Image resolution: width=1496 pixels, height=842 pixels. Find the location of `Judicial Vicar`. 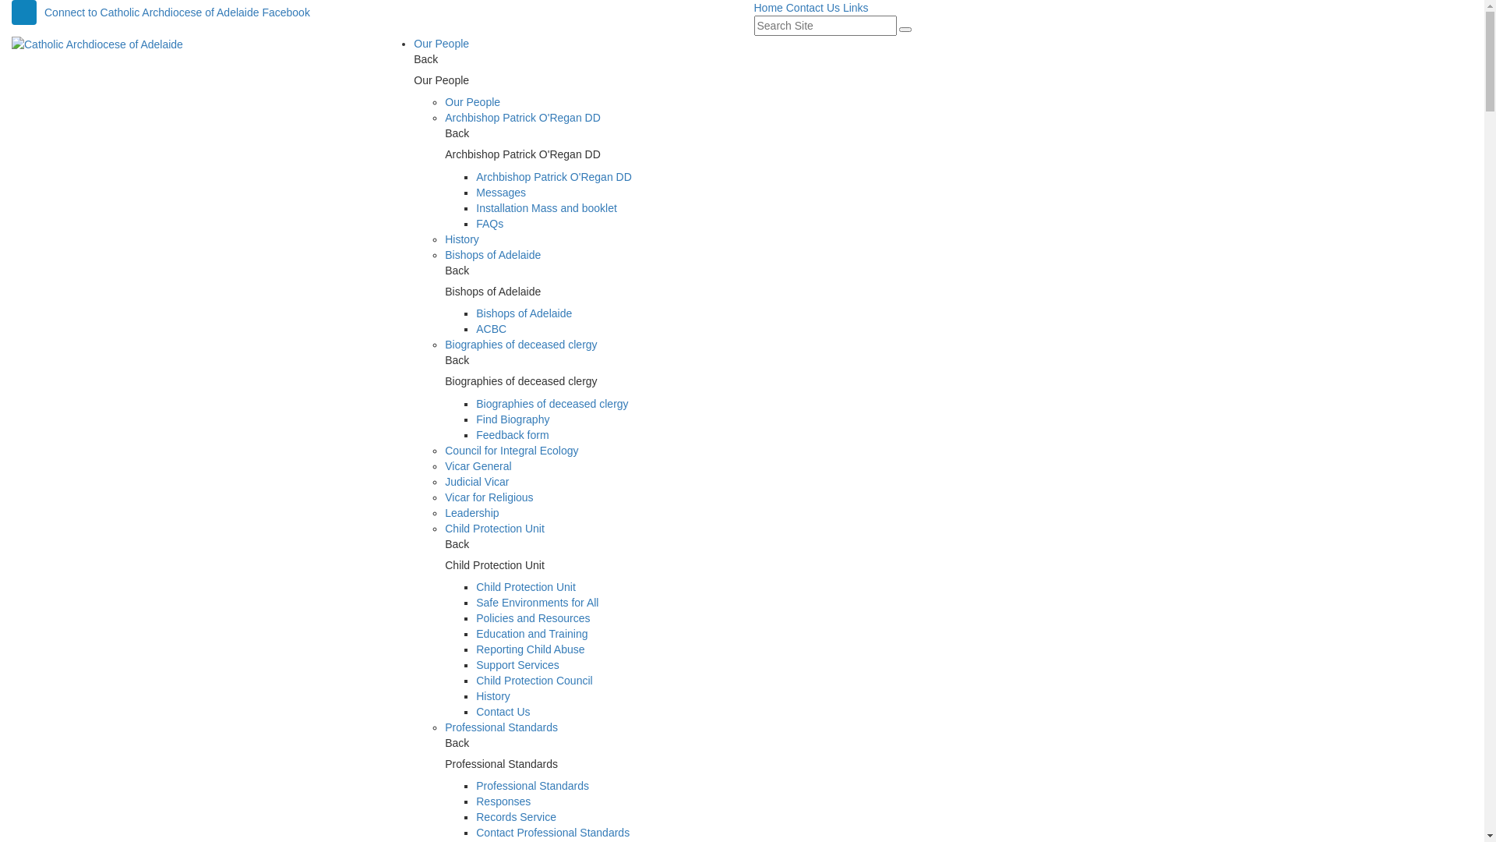

Judicial Vicar is located at coordinates (477, 482).